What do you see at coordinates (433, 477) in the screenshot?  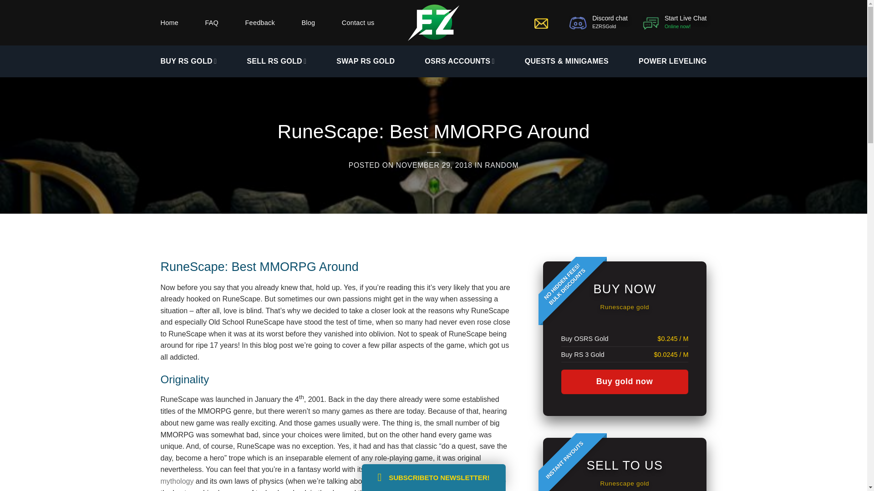 I see `SELL RS GOLD` at bounding box center [433, 477].